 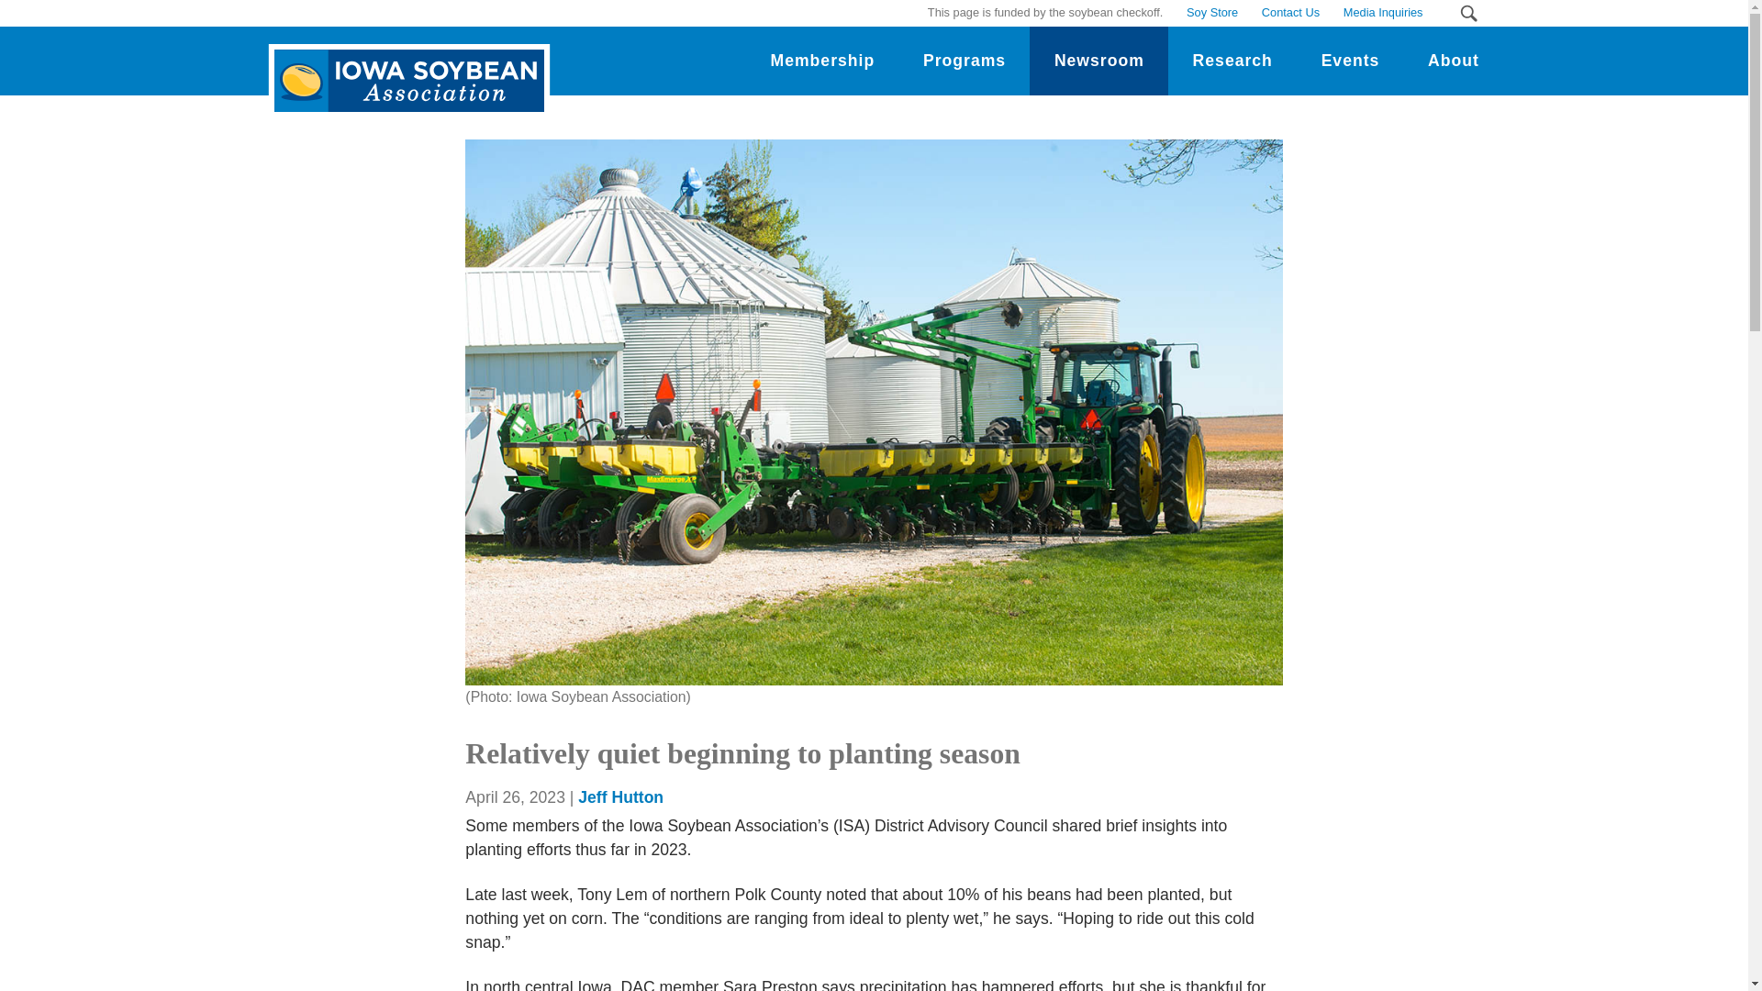 I want to click on Soy Store, so click(x=1211, y=13).